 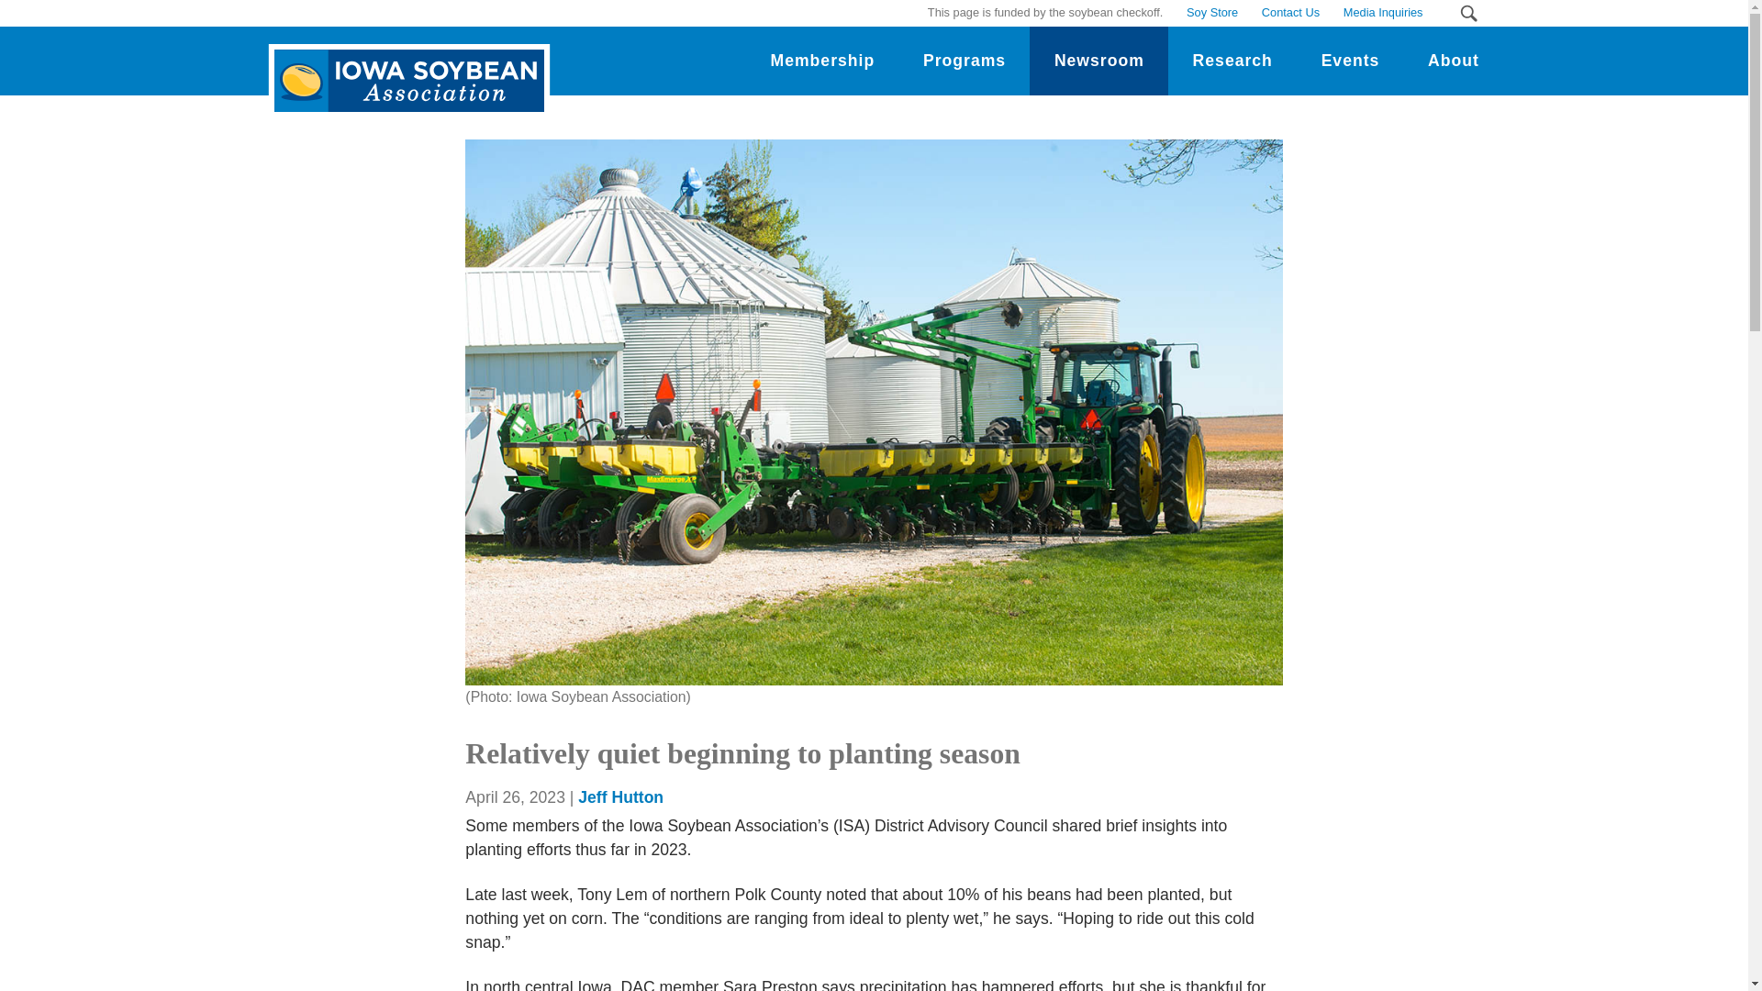 I want to click on Soy Store, so click(x=1211, y=13).